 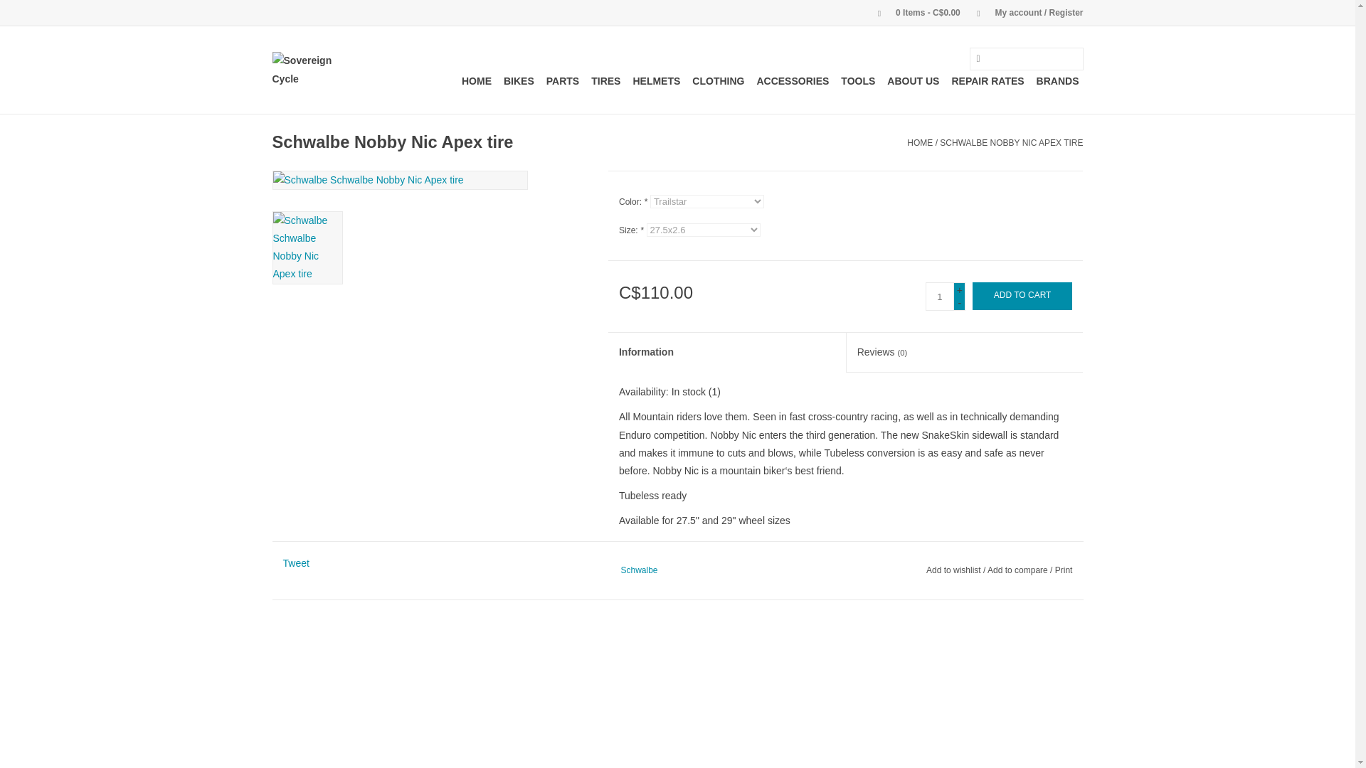 What do you see at coordinates (519, 81) in the screenshot?
I see `Bikes` at bounding box center [519, 81].